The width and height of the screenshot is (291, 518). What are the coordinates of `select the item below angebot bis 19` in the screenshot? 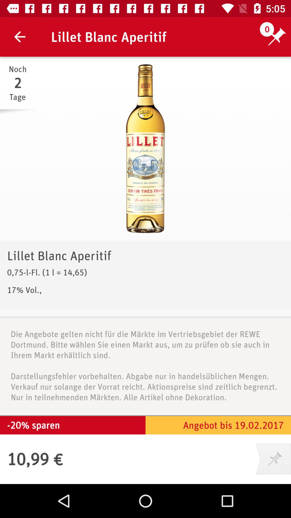 It's located at (273, 459).